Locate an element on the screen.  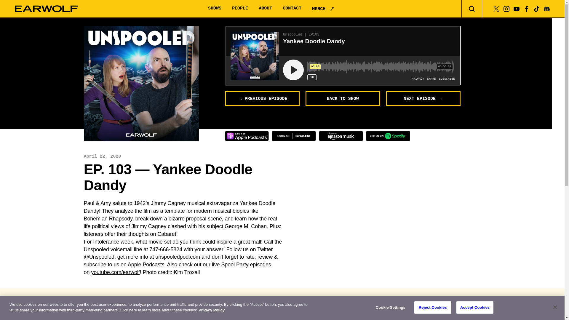
Tiktok is located at coordinates (536, 8).